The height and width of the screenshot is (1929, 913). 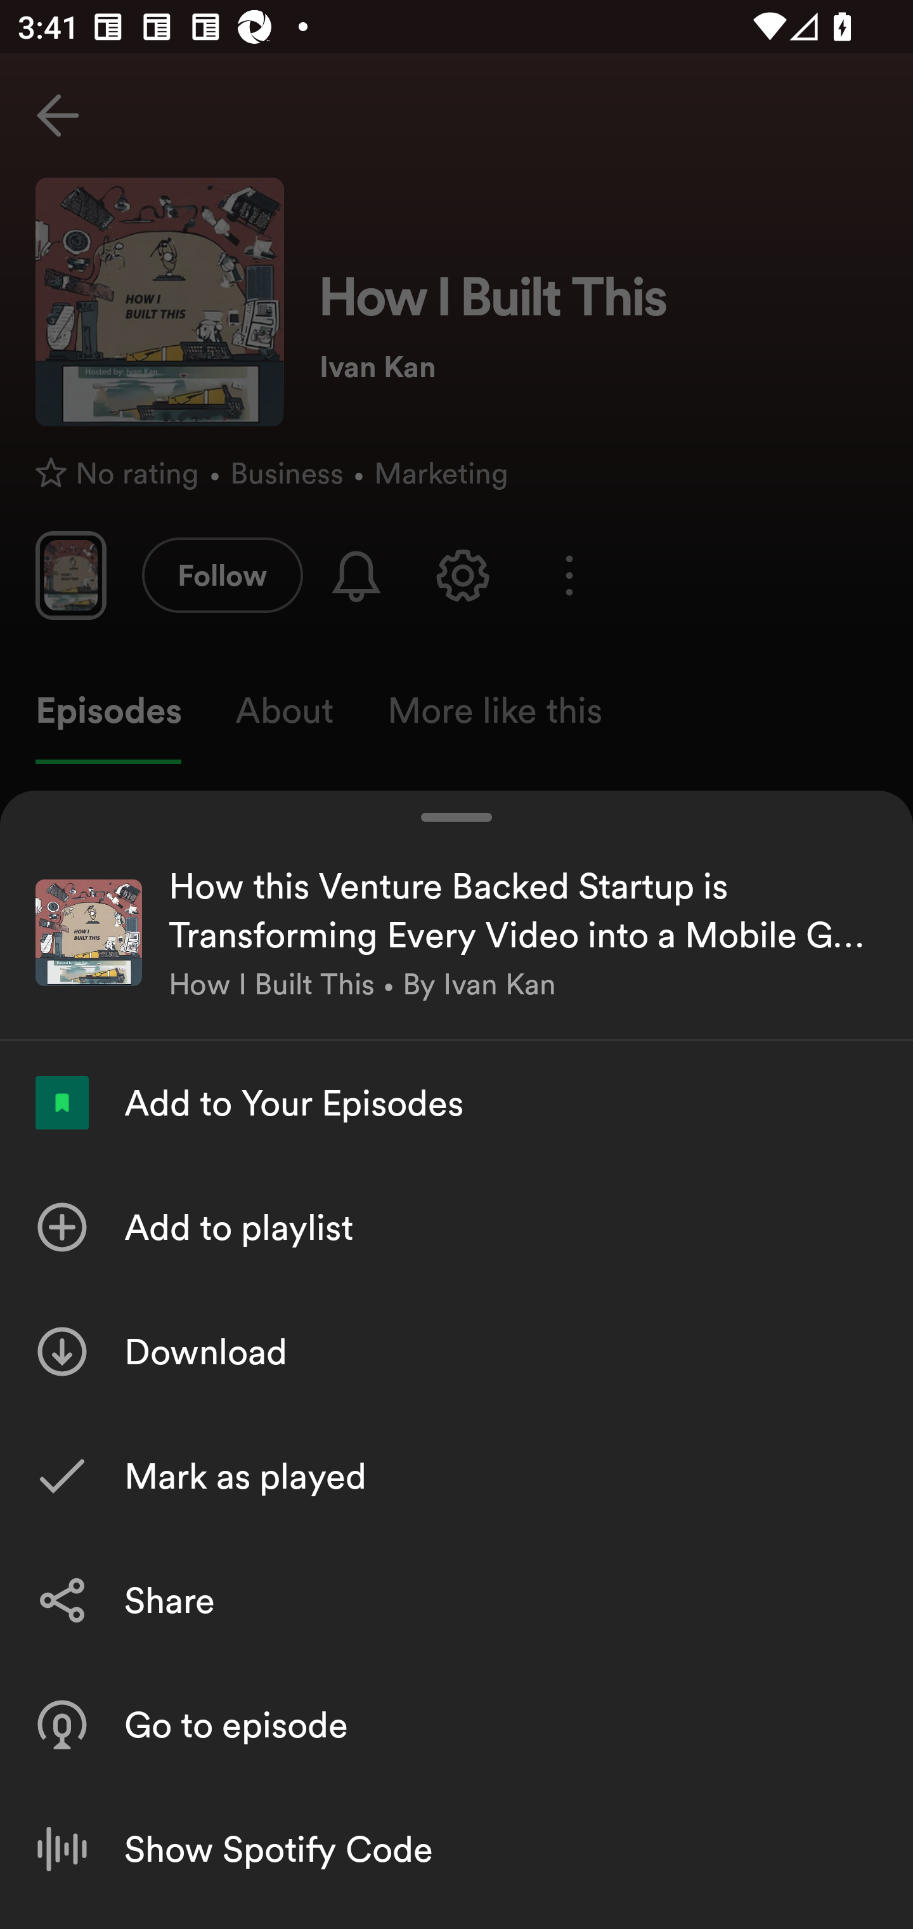 What do you see at coordinates (456, 1725) in the screenshot?
I see `Go to episode` at bounding box center [456, 1725].